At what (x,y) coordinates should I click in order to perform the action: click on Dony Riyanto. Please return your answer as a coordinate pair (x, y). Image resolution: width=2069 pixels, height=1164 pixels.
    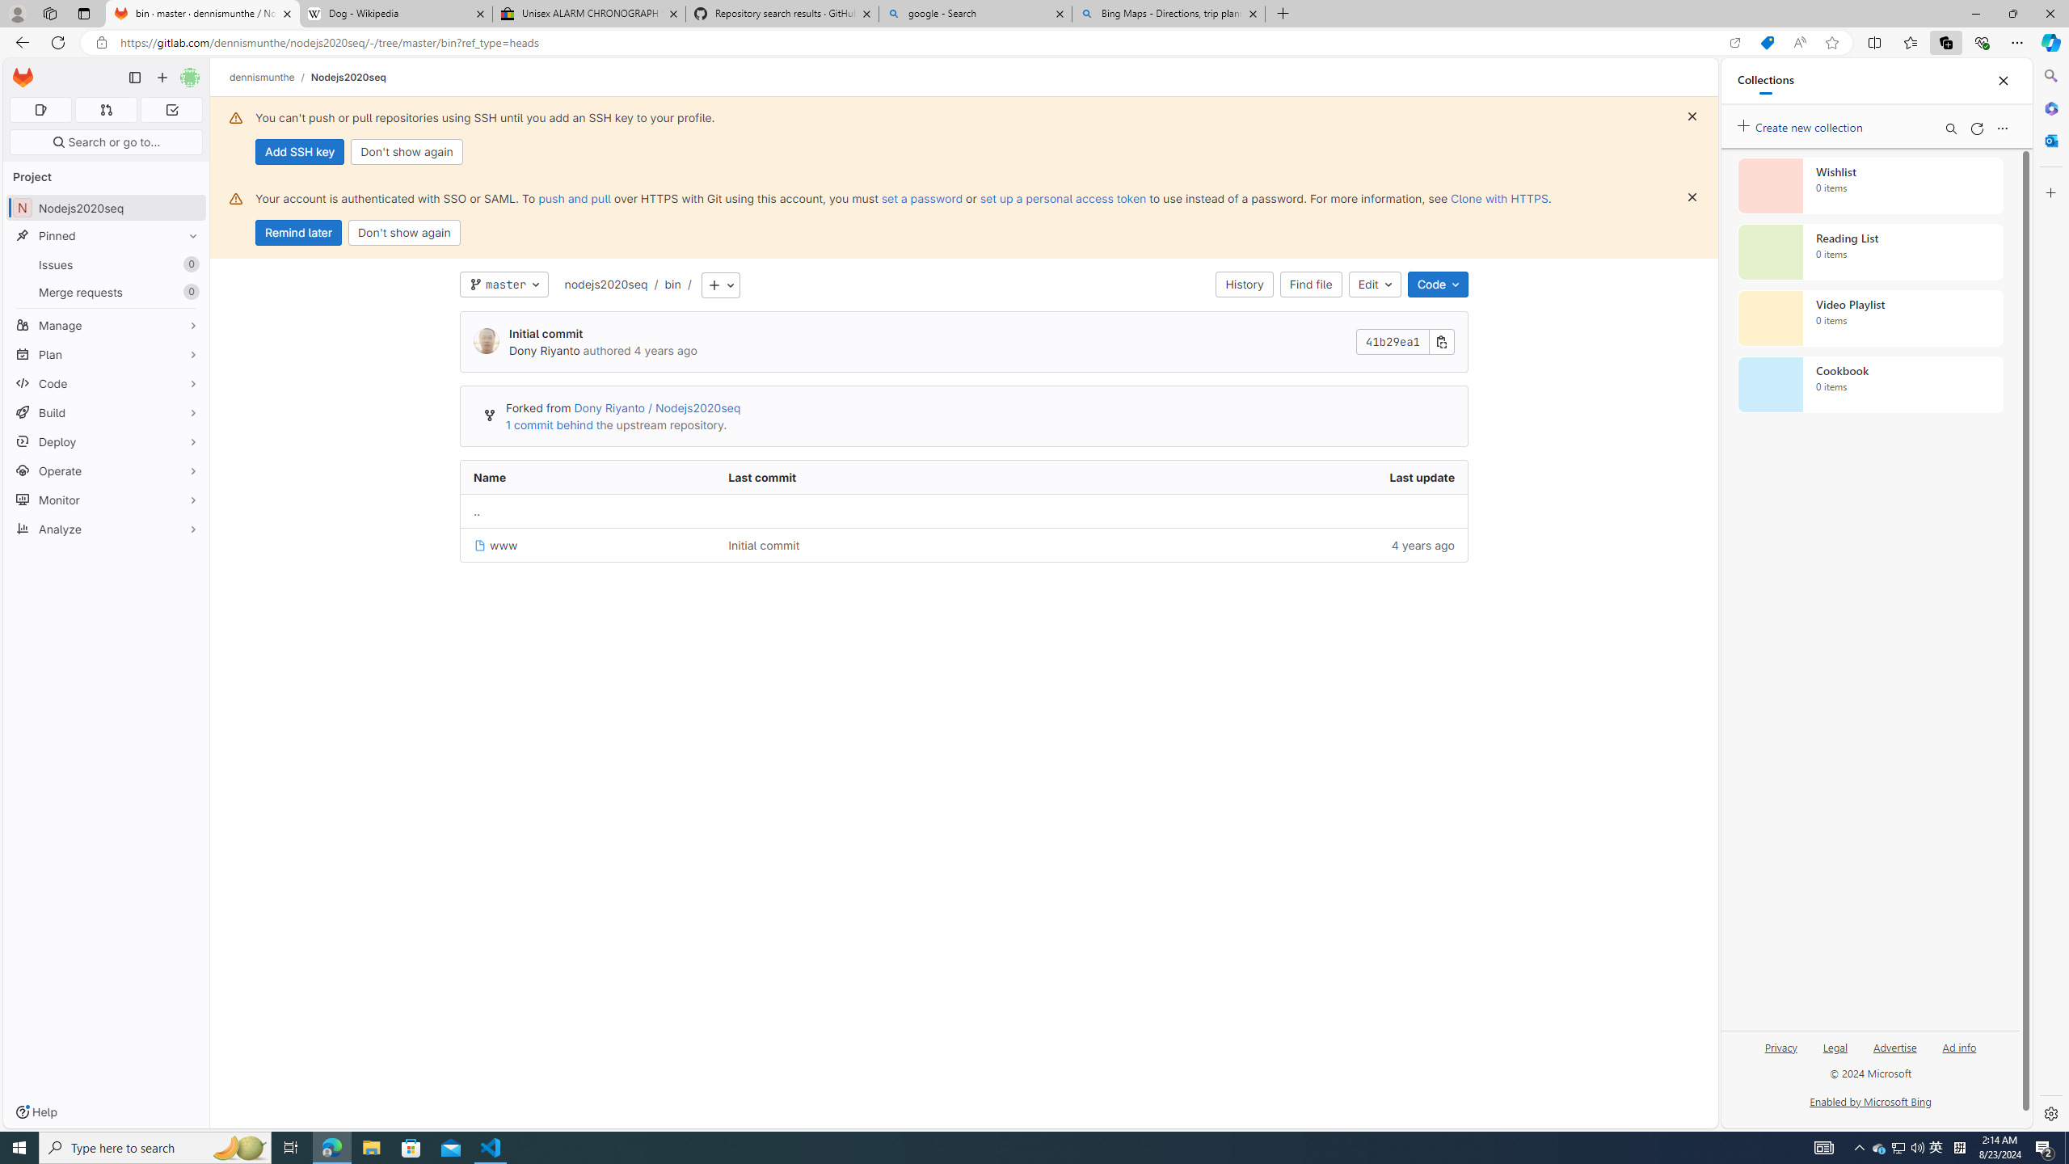
    Looking at the image, I should click on (543, 351).